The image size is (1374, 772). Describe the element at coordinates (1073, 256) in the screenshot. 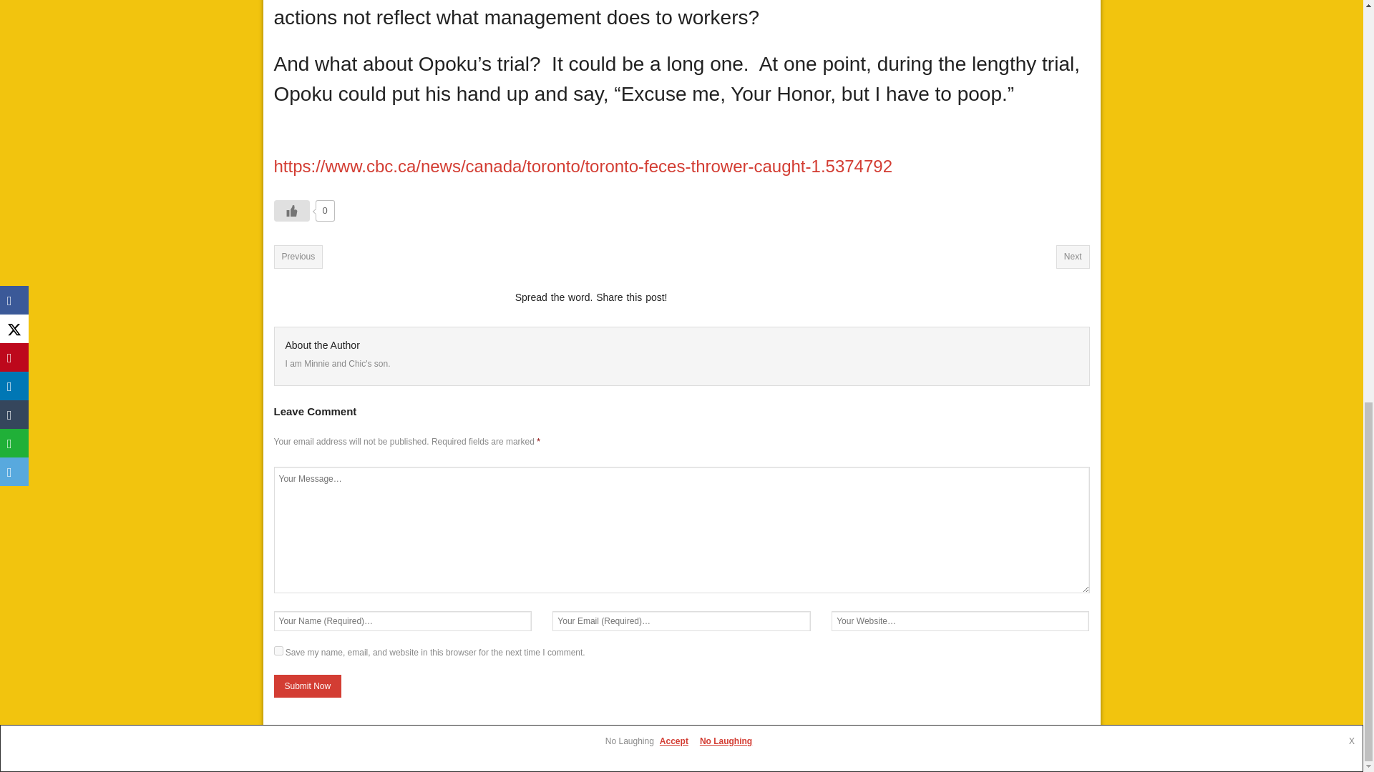

I see `Next` at that location.